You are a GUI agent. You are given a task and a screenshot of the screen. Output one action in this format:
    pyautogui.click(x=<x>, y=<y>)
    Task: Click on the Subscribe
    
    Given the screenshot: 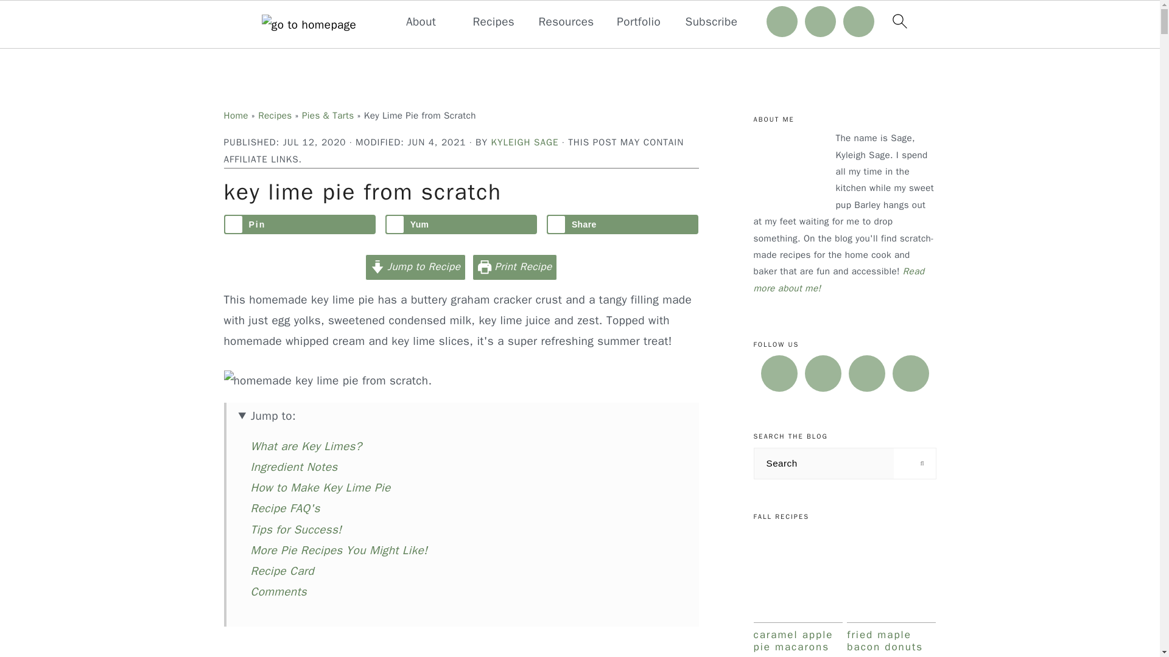 What is the action you would take?
    pyautogui.click(x=711, y=22)
    